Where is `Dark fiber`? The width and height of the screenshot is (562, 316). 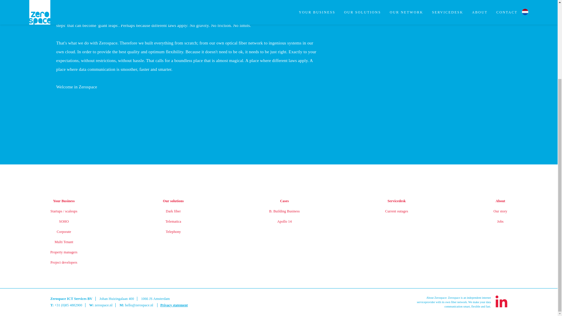
Dark fiber is located at coordinates (173, 211).